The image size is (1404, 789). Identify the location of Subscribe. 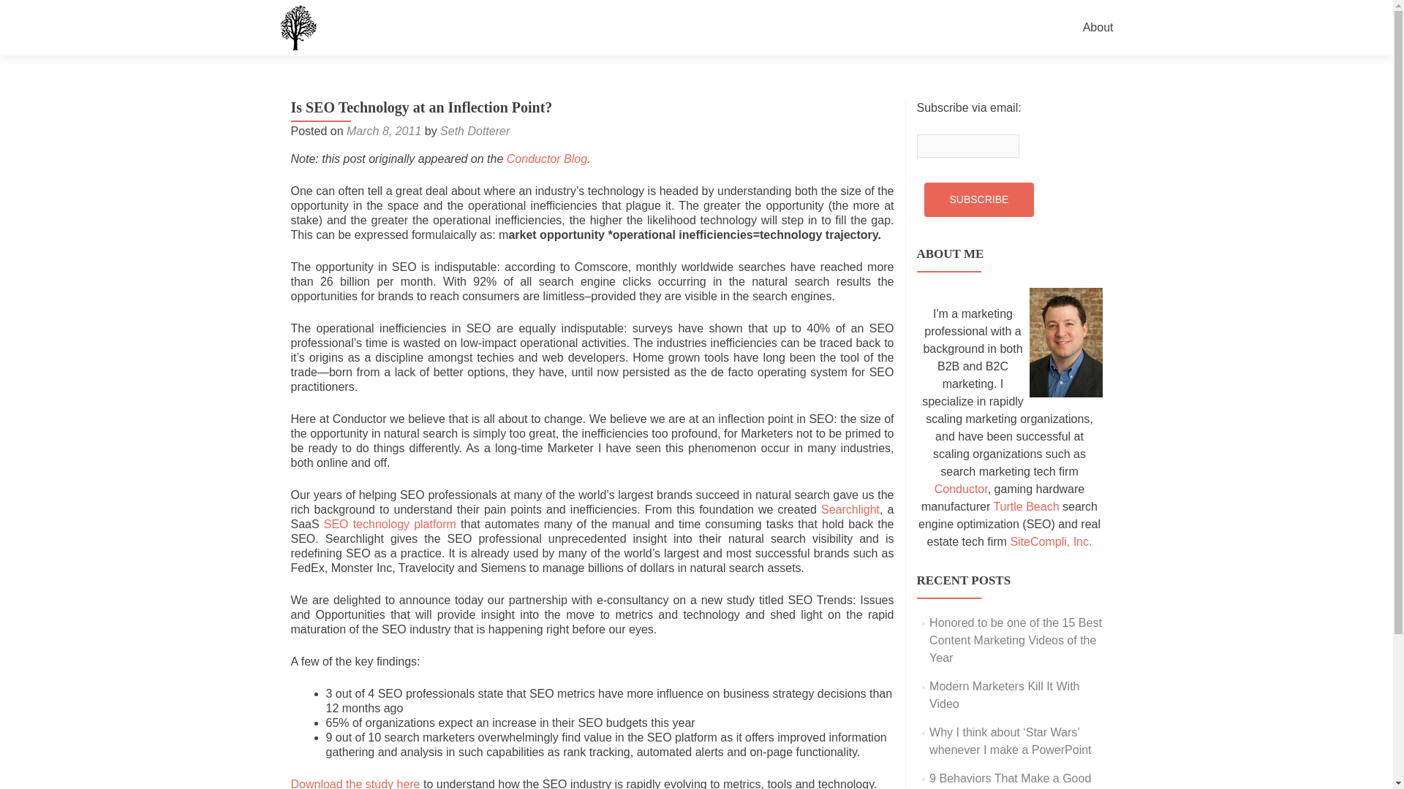
(979, 199).